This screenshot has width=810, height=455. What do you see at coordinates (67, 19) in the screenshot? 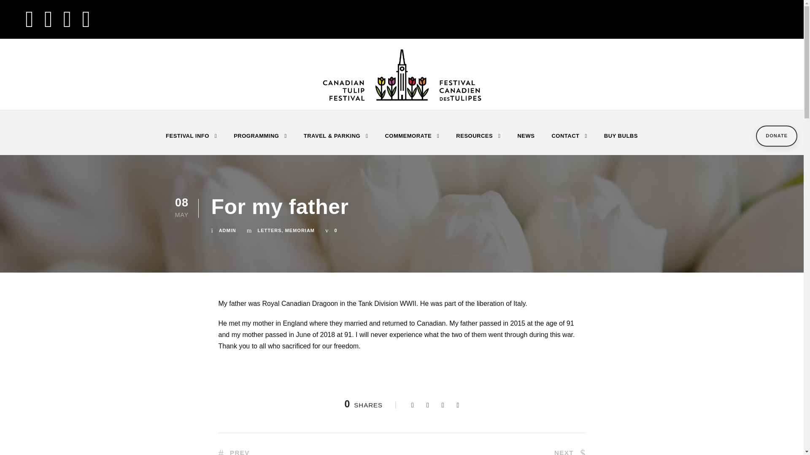
I see `youtube` at bounding box center [67, 19].